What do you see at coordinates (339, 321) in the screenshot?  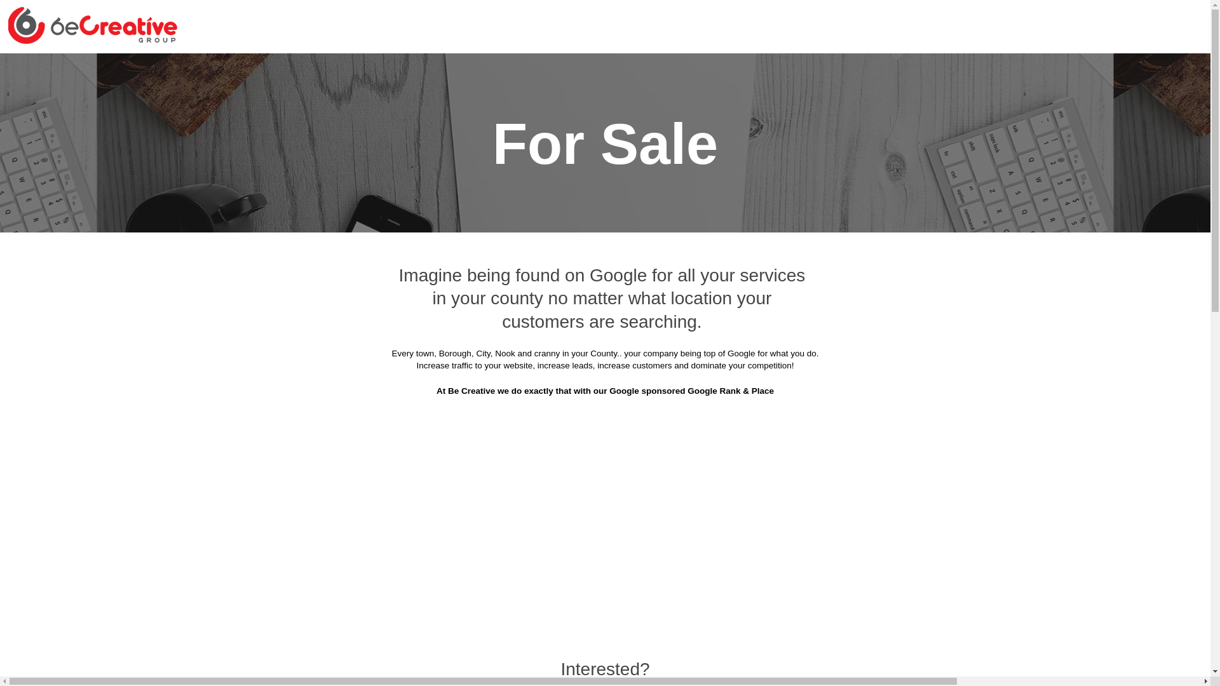 I see `Aggregate Suppliers Honiton Devon` at bounding box center [339, 321].